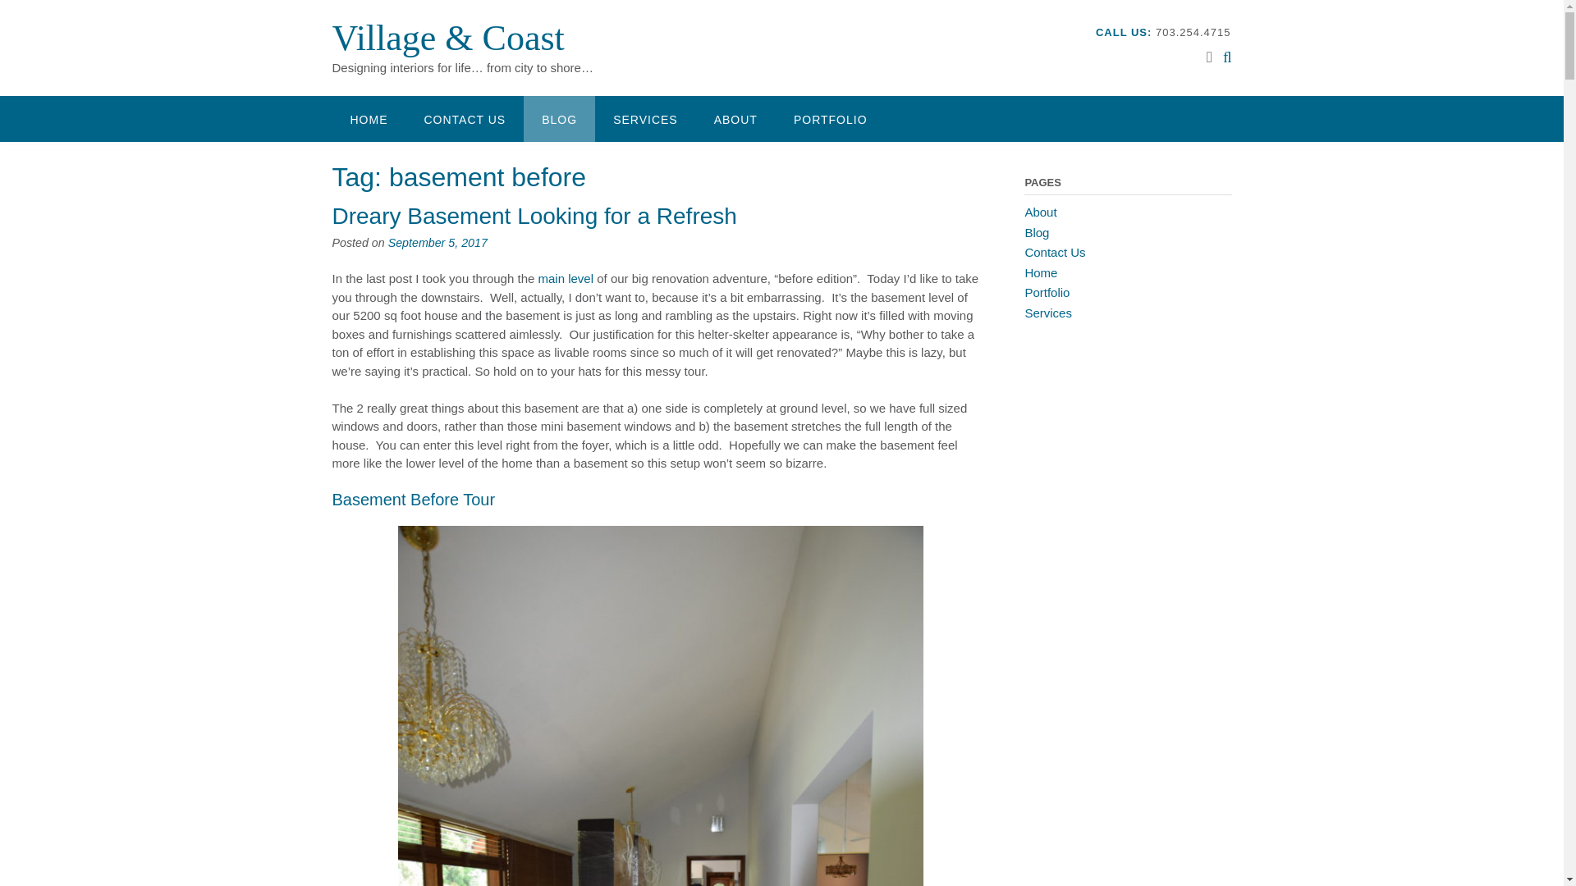 Image resolution: width=1576 pixels, height=886 pixels. What do you see at coordinates (1047, 292) in the screenshot?
I see `Portfolio` at bounding box center [1047, 292].